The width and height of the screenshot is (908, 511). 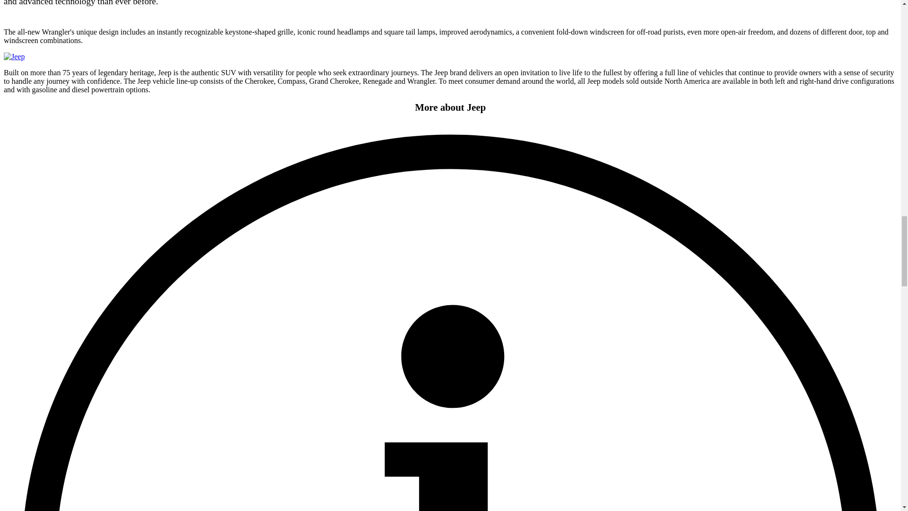 What do you see at coordinates (14, 57) in the screenshot?
I see `Click for slideshow` at bounding box center [14, 57].